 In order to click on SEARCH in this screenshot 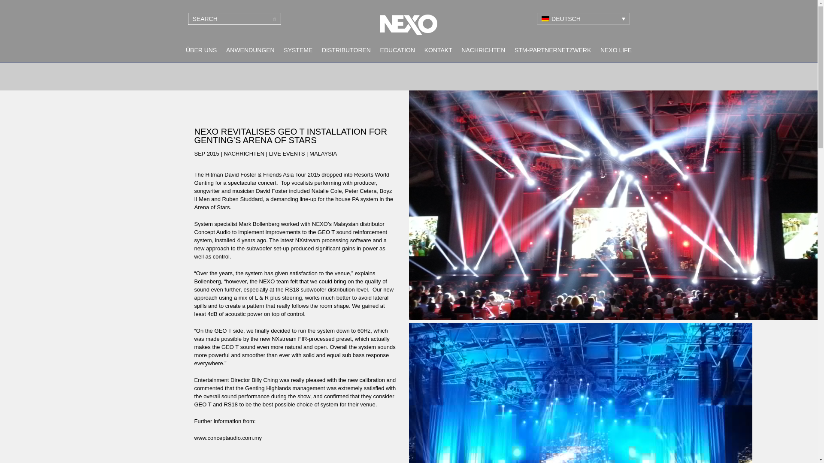, I will do `click(275, 19)`.